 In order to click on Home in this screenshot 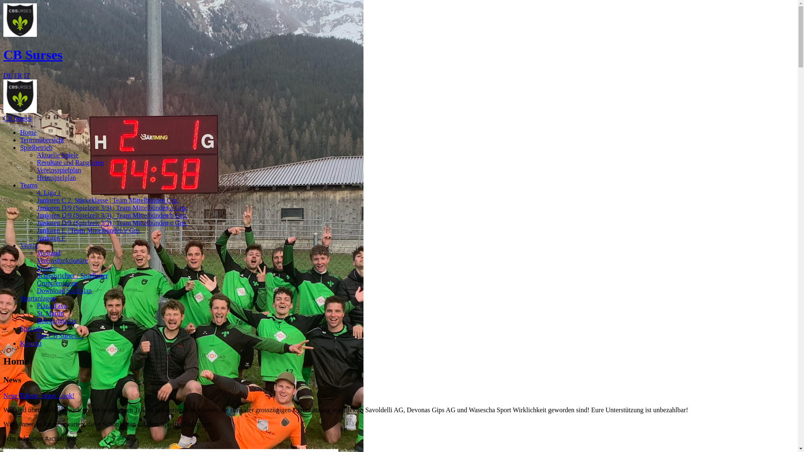, I will do `click(28, 132)`.